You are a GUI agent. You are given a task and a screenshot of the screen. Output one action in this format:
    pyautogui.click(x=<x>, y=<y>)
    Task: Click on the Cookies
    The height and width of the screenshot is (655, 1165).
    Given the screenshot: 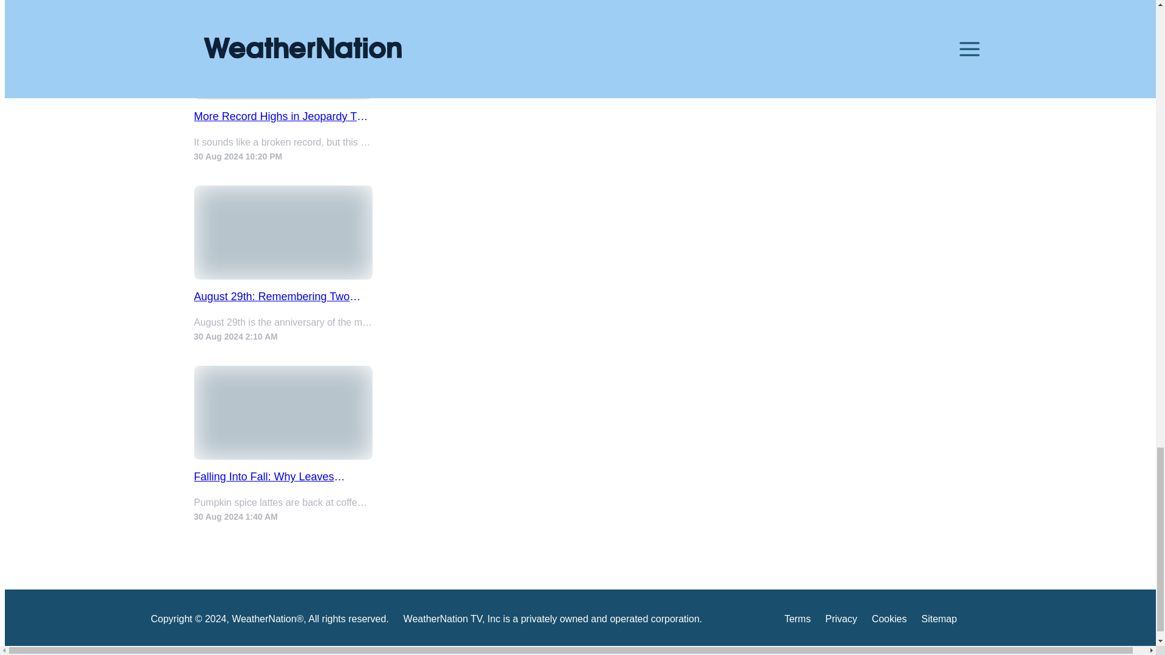 What is the action you would take?
    pyautogui.click(x=890, y=621)
    